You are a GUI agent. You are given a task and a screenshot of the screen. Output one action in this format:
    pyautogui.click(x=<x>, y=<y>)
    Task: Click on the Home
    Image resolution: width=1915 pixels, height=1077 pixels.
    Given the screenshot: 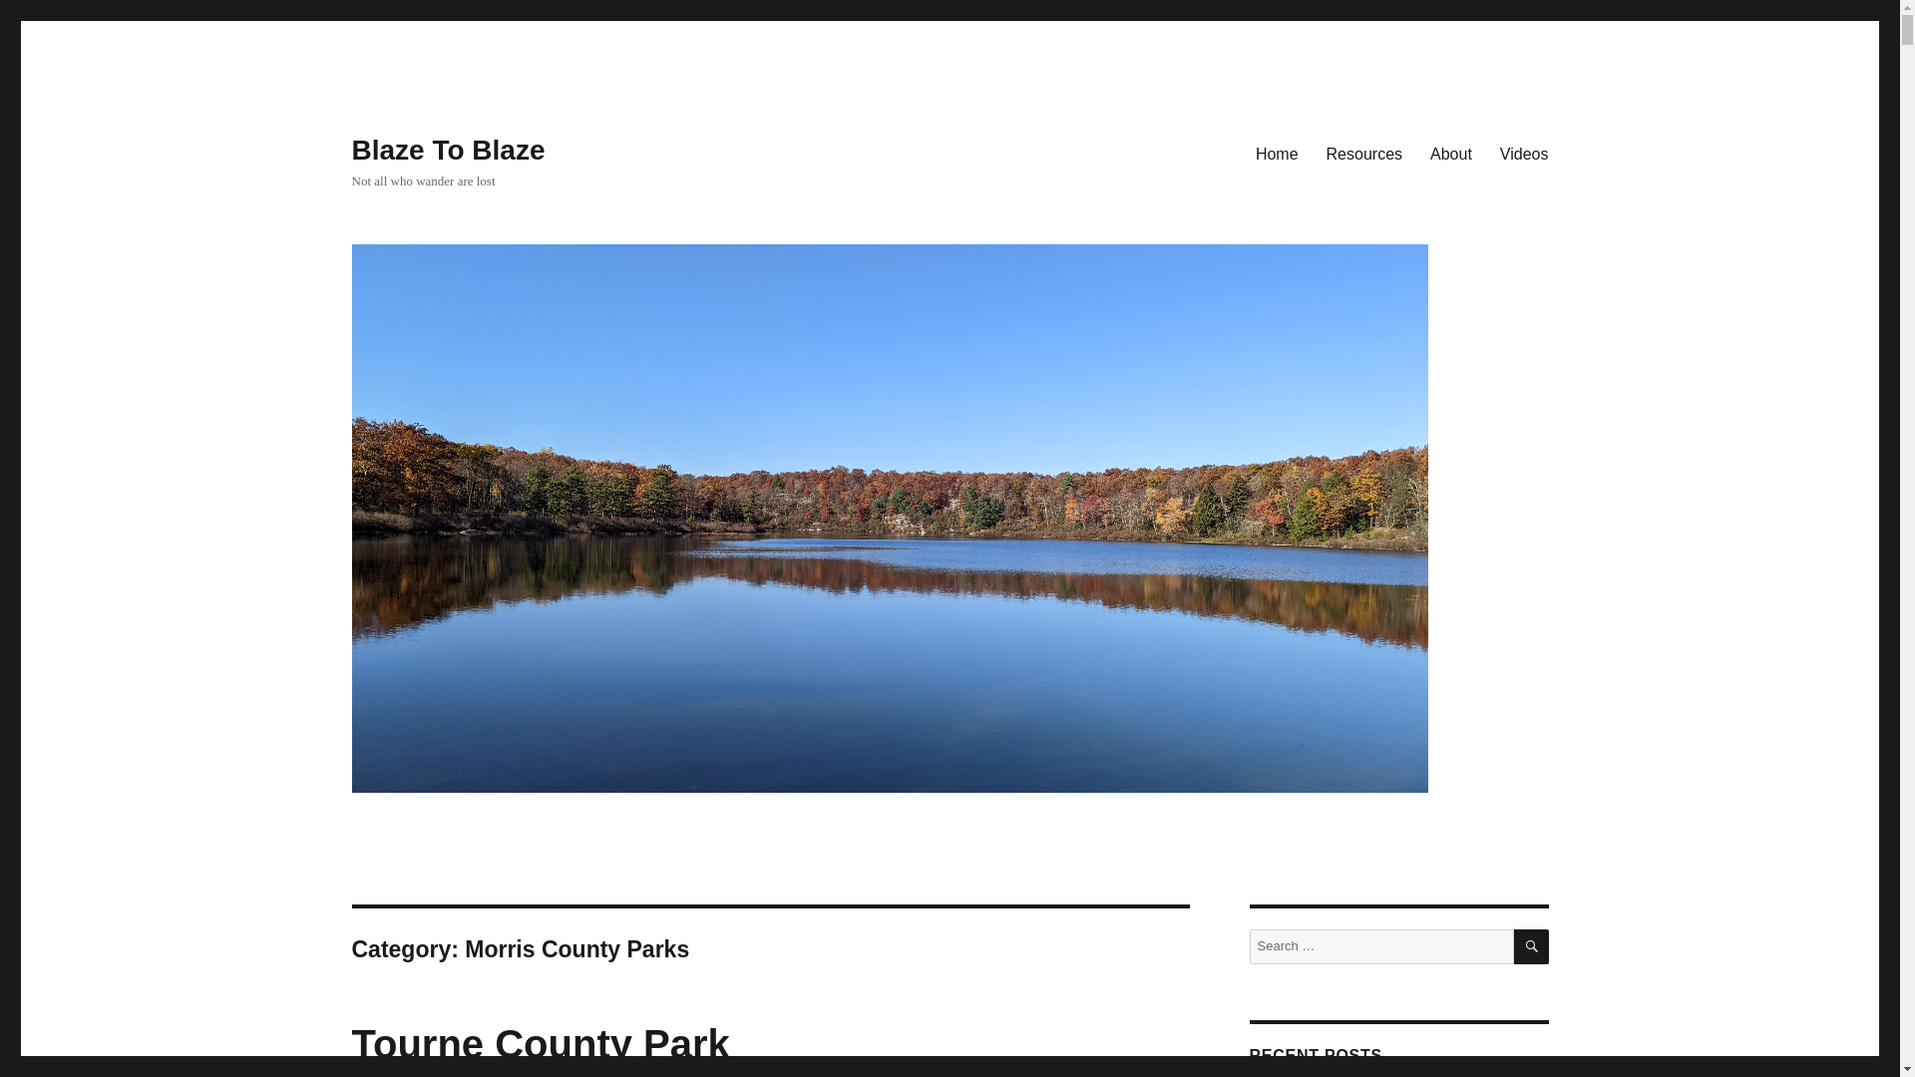 What is the action you would take?
    pyautogui.click(x=1277, y=153)
    